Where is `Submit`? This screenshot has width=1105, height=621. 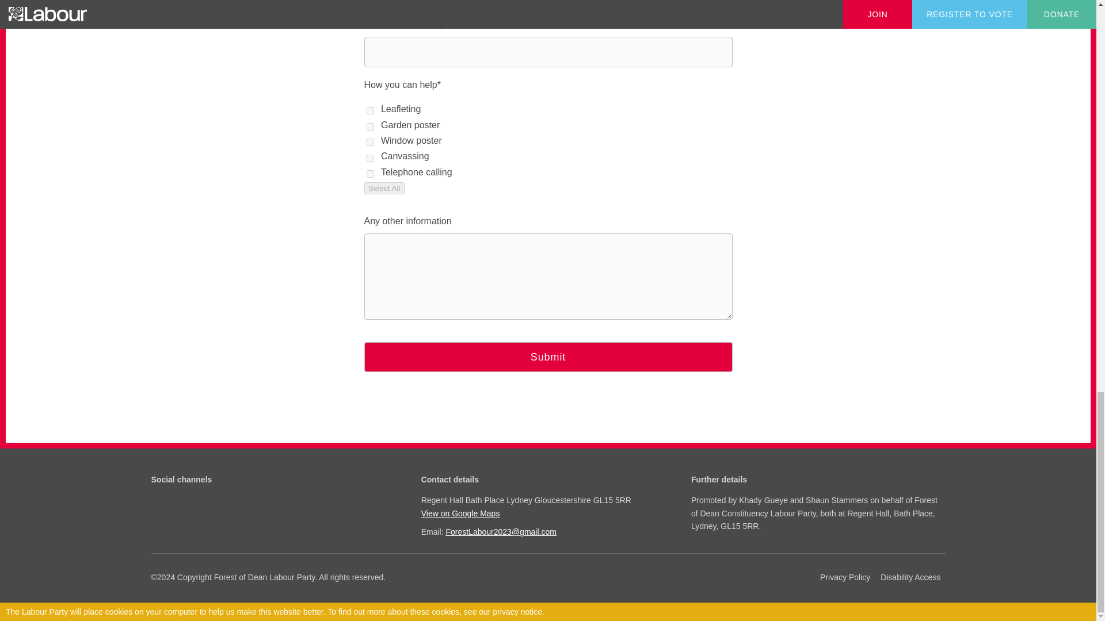 Submit is located at coordinates (547, 356).